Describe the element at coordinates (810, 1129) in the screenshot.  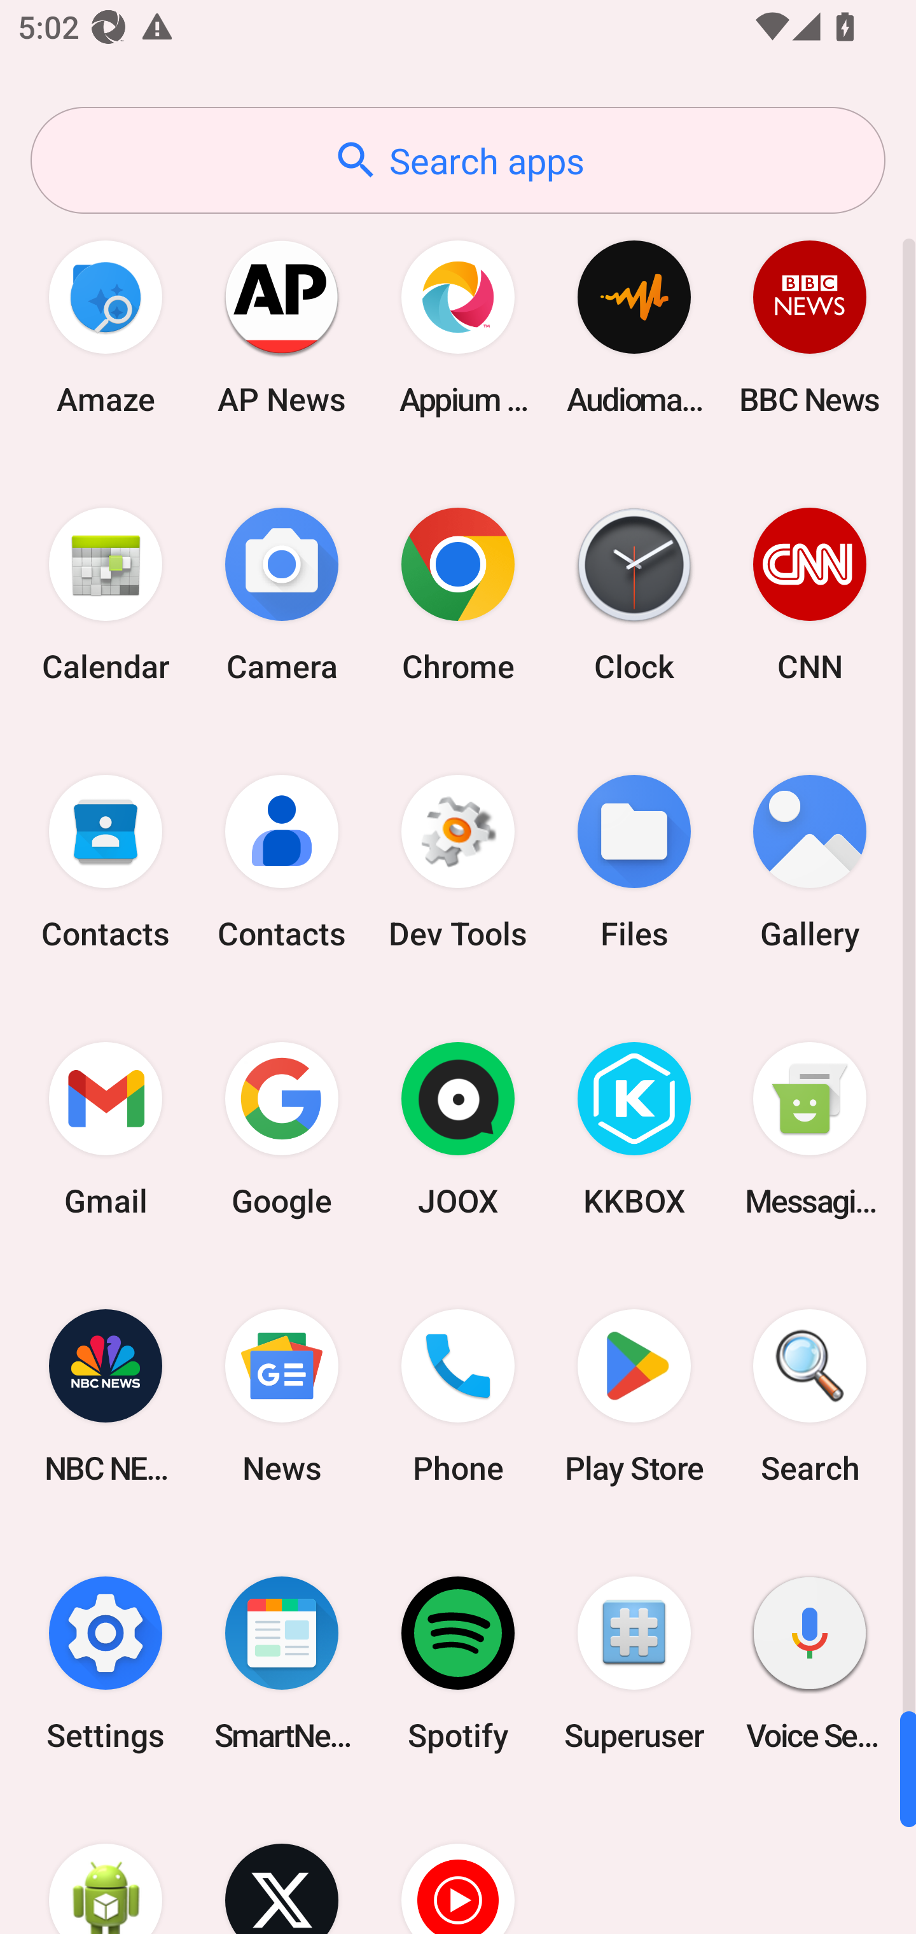
I see `Messaging` at that location.